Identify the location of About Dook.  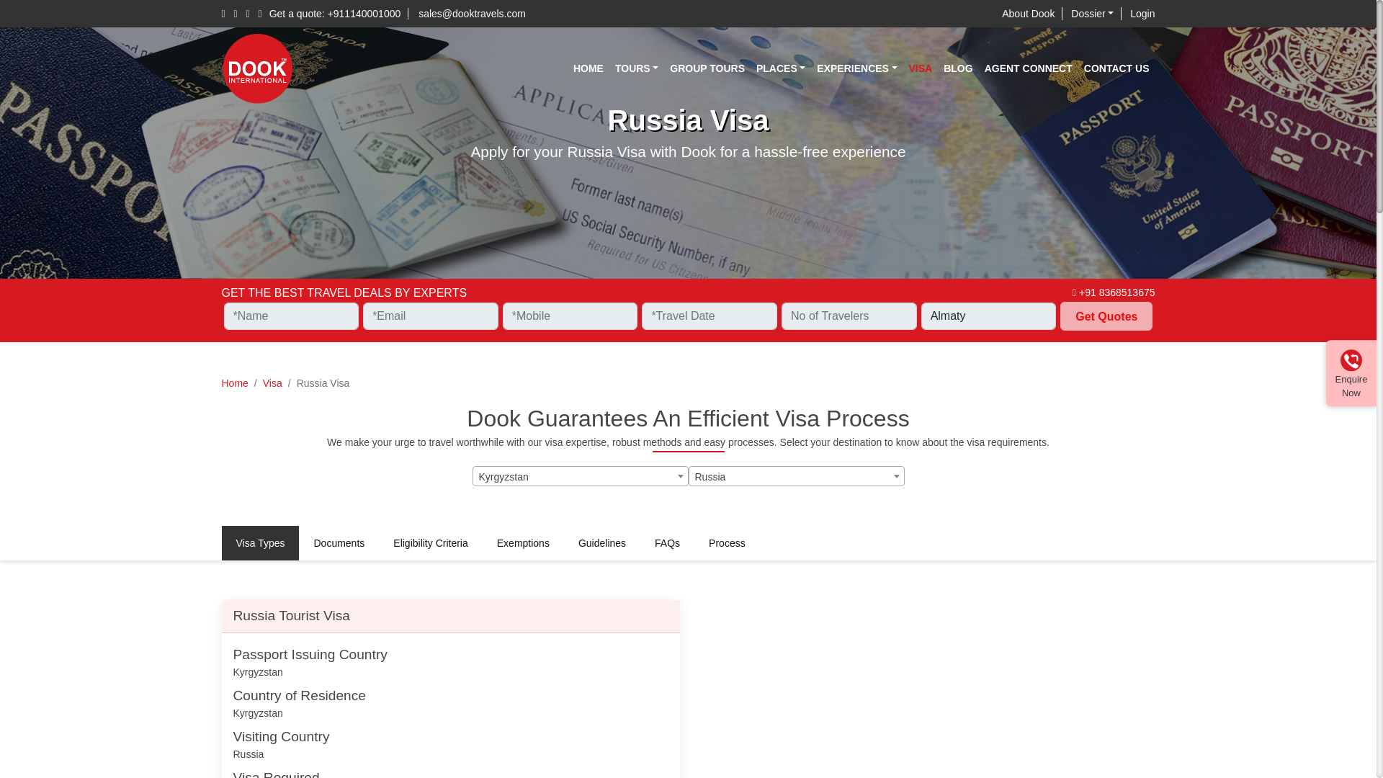
(1031, 13).